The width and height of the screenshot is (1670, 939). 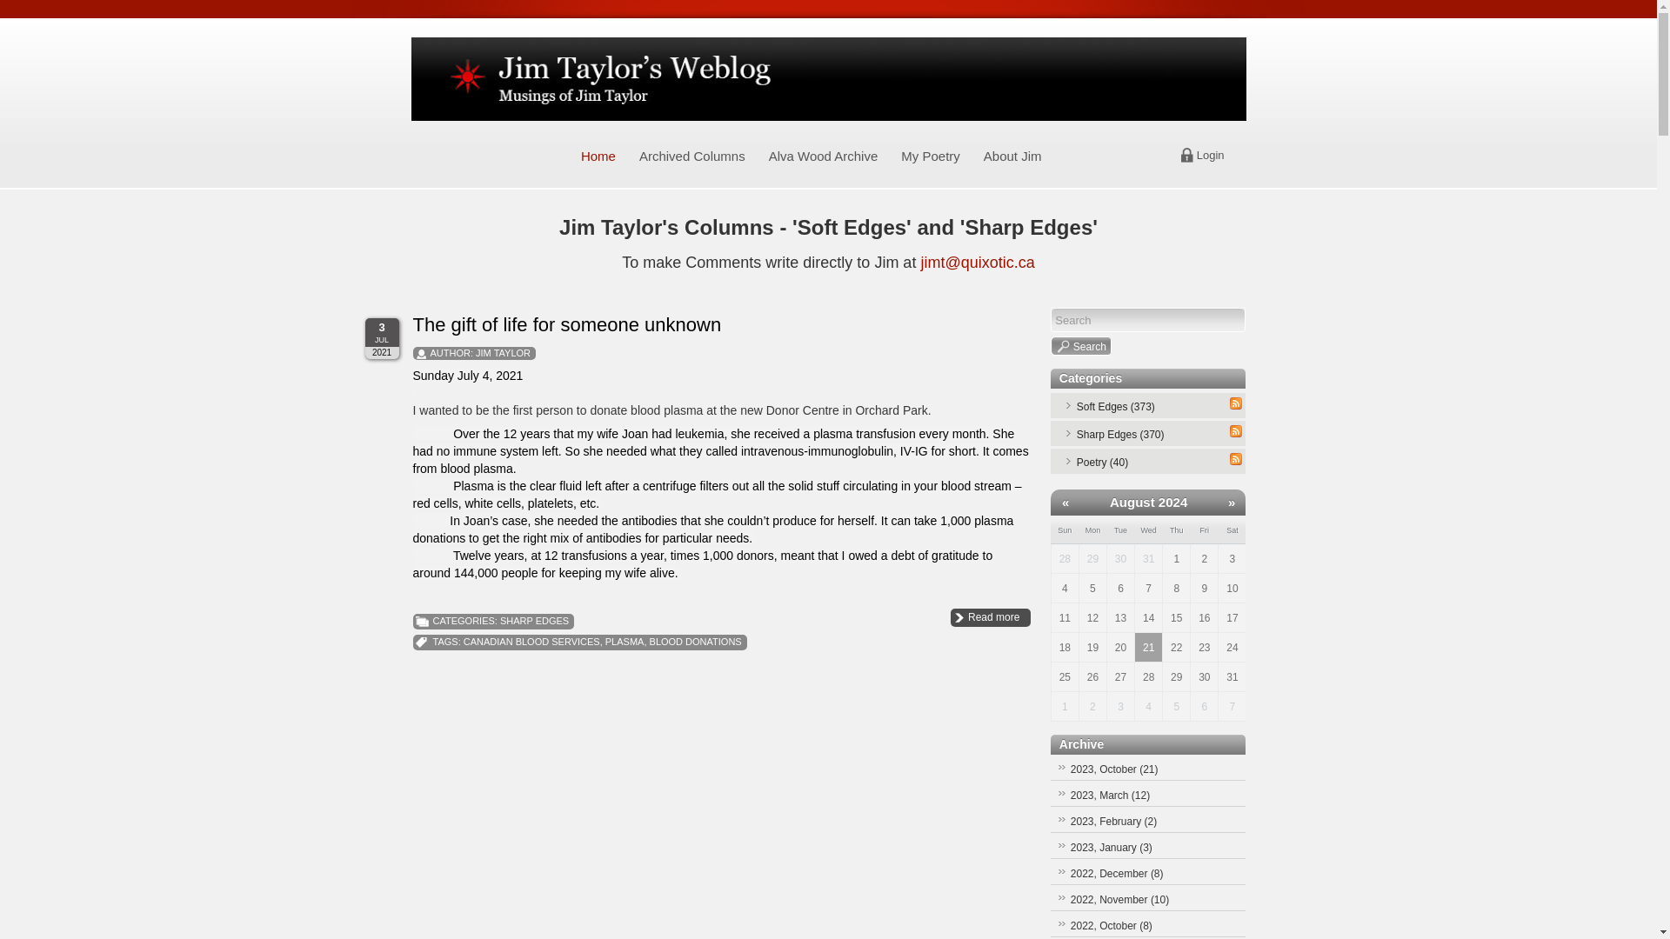 What do you see at coordinates (1211, 155) in the screenshot?
I see `Login` at bounding box center [1211, 155].